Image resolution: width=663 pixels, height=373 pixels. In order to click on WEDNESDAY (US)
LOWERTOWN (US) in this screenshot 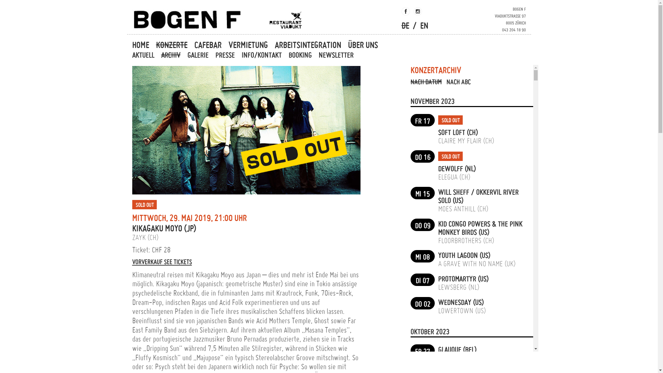, I will do `click(462, 306)`.